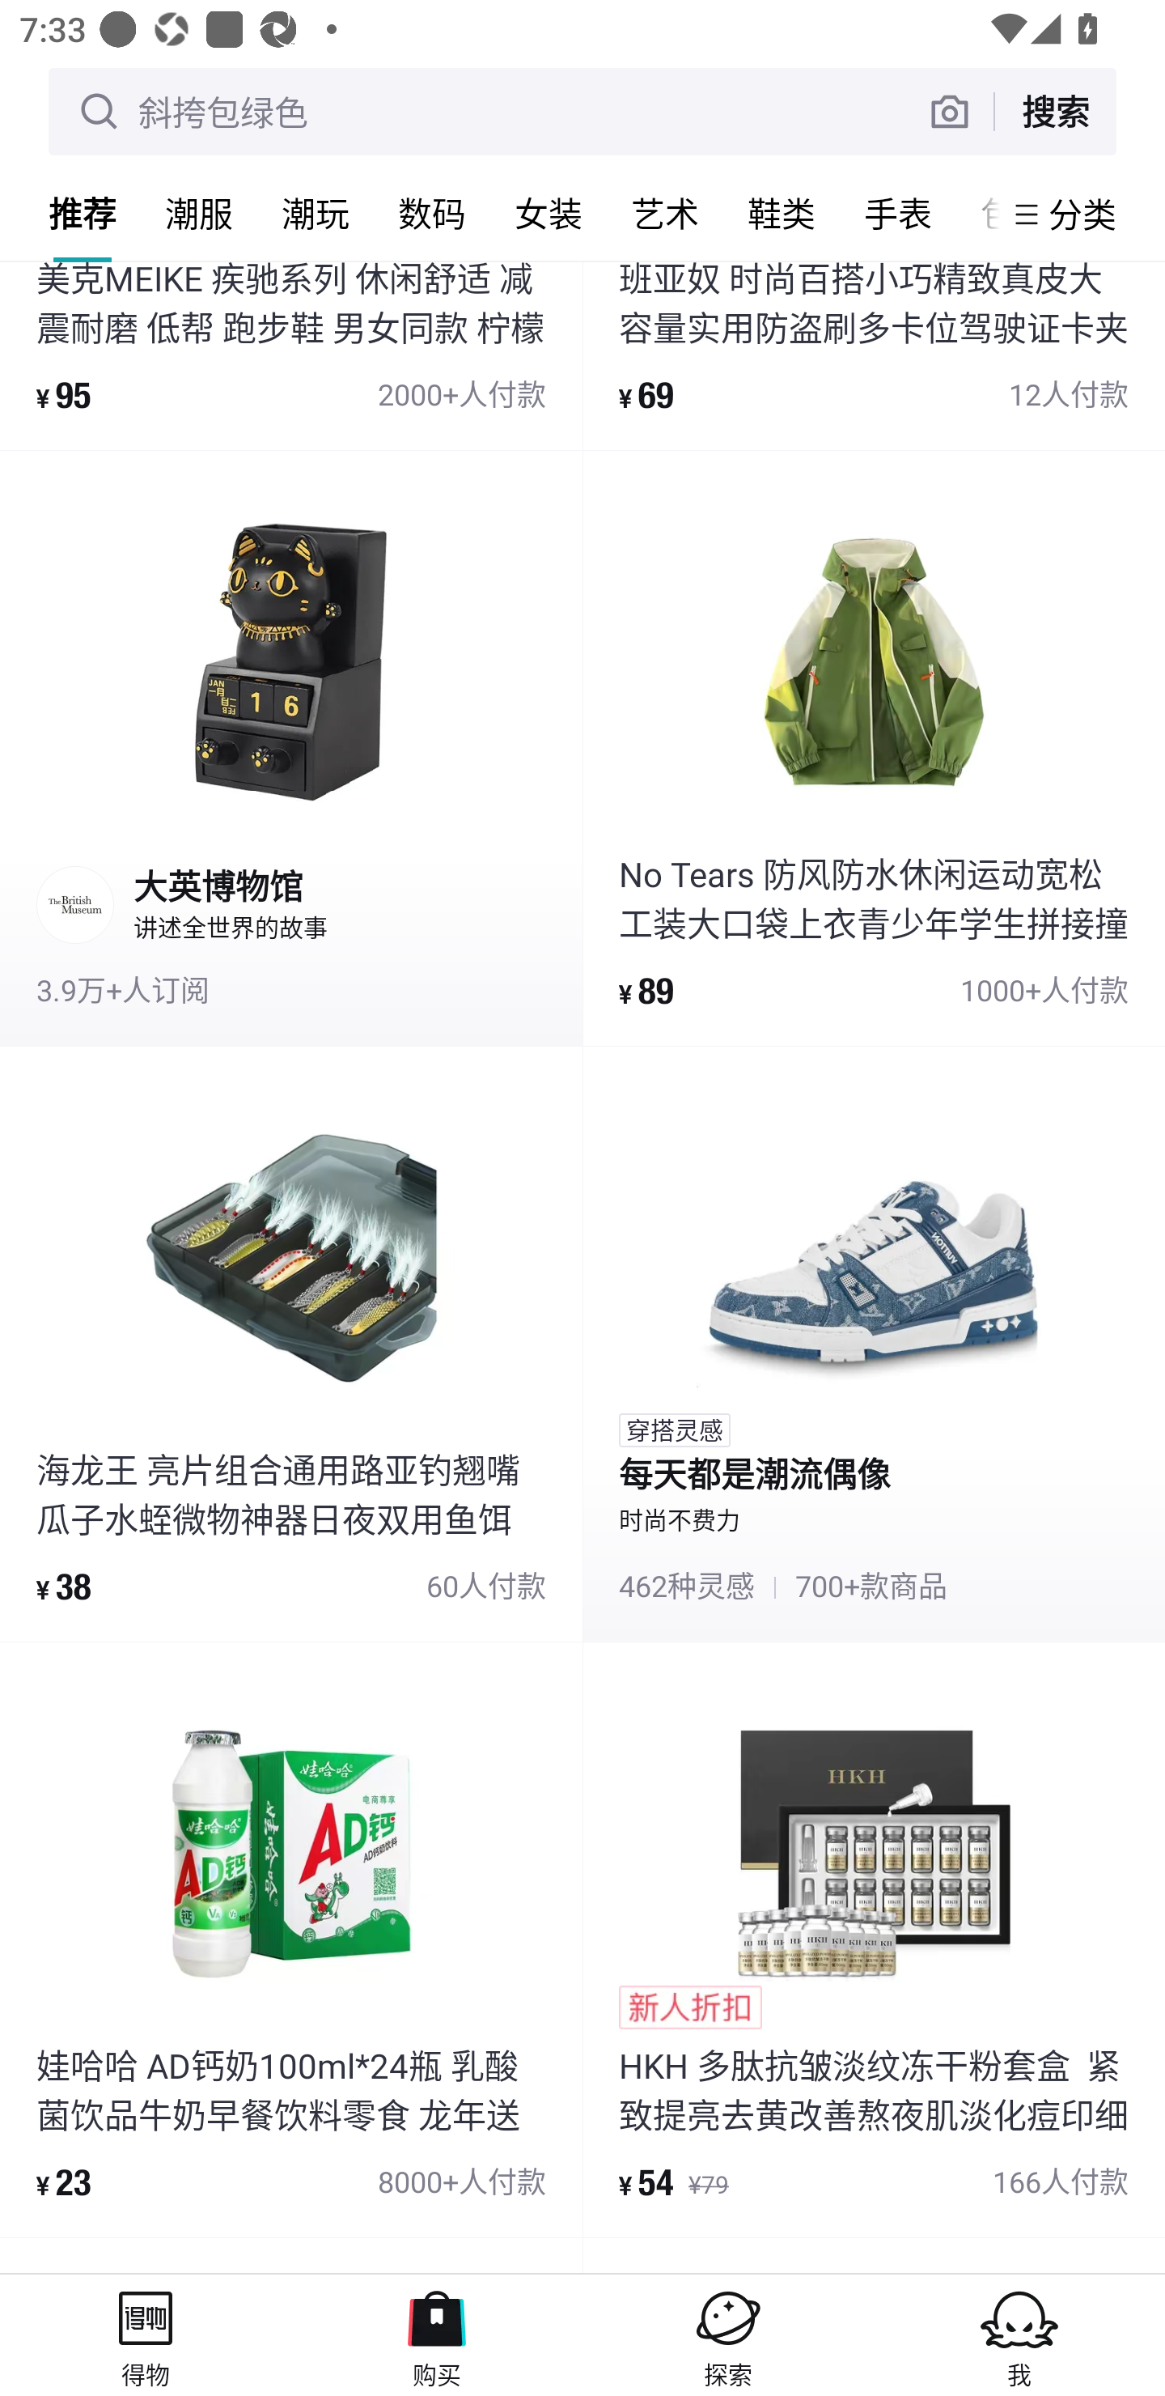 The image size is (1165, 2396). I want to click on 分类, so click(1082, 214).